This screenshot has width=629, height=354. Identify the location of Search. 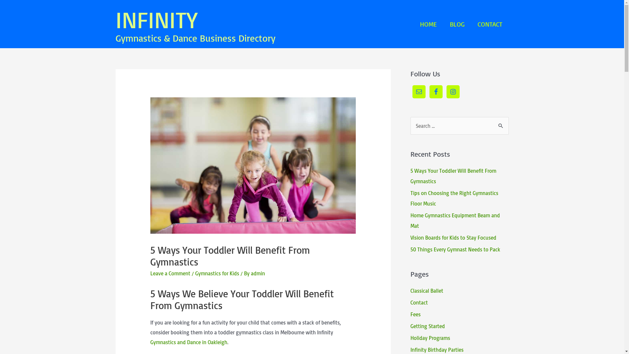
(501, 126).